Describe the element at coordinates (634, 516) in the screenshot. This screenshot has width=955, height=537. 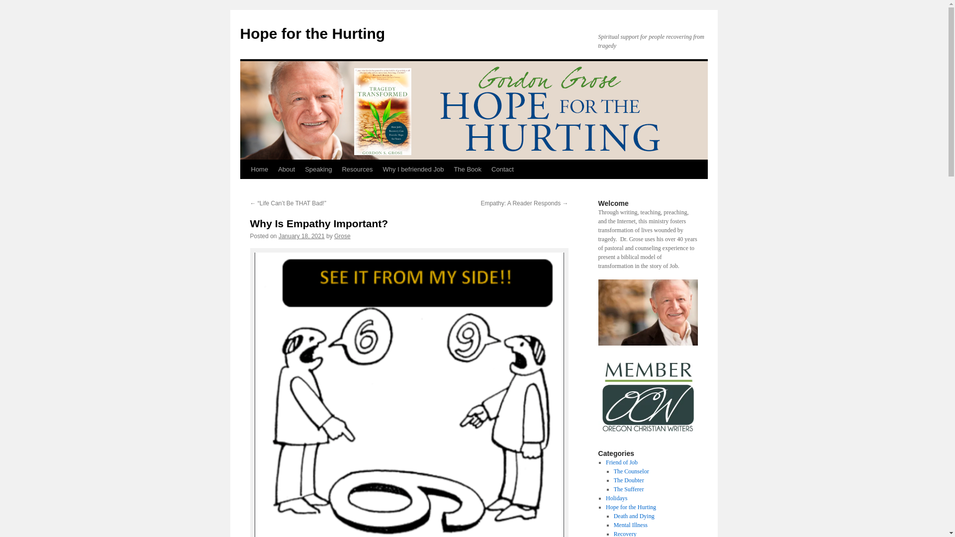
I see `Death and Dying` at that location.